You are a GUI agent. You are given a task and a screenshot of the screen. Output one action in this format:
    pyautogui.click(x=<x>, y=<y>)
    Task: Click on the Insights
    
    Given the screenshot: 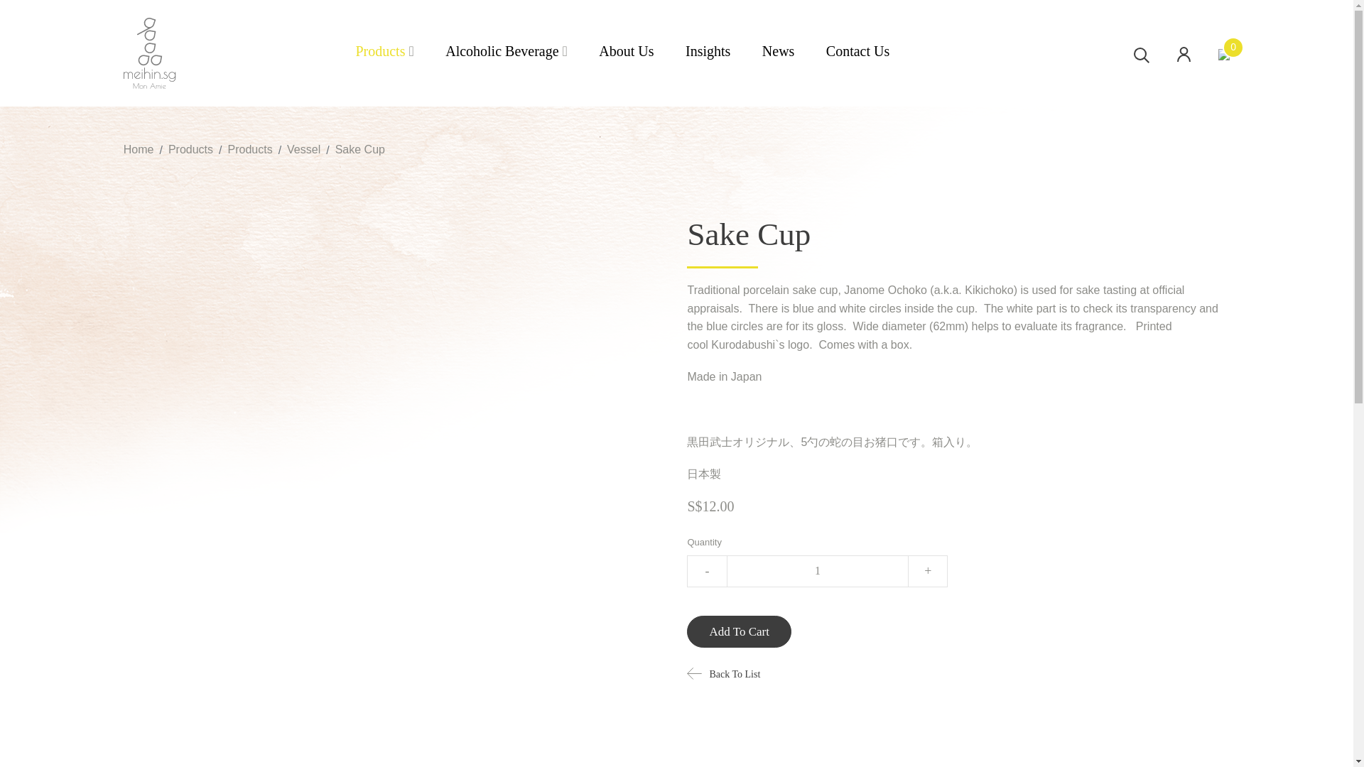 What is the action you would take?
    pyautogui.click(x=708, y=53)
    